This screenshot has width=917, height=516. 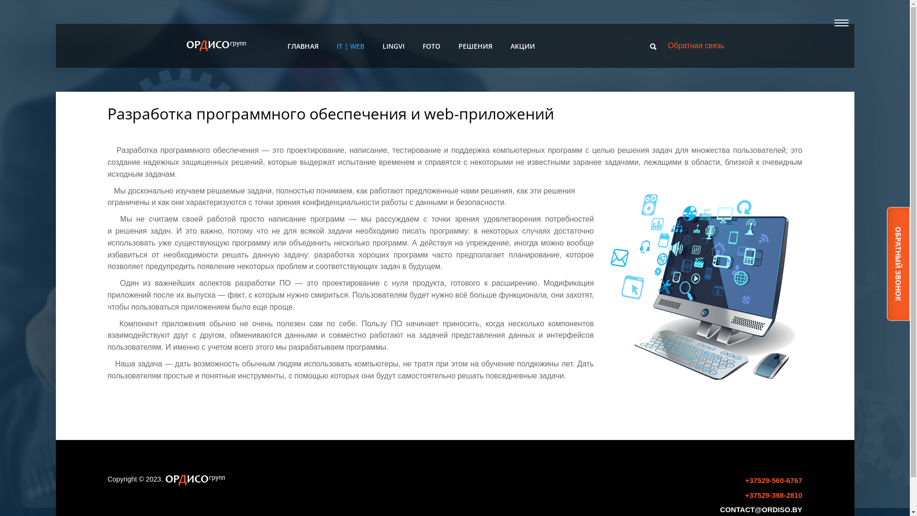 What do you see at coordinates (394, 46) in the screenshot?
I see `LINGVI` at bounding box center [394, 46].